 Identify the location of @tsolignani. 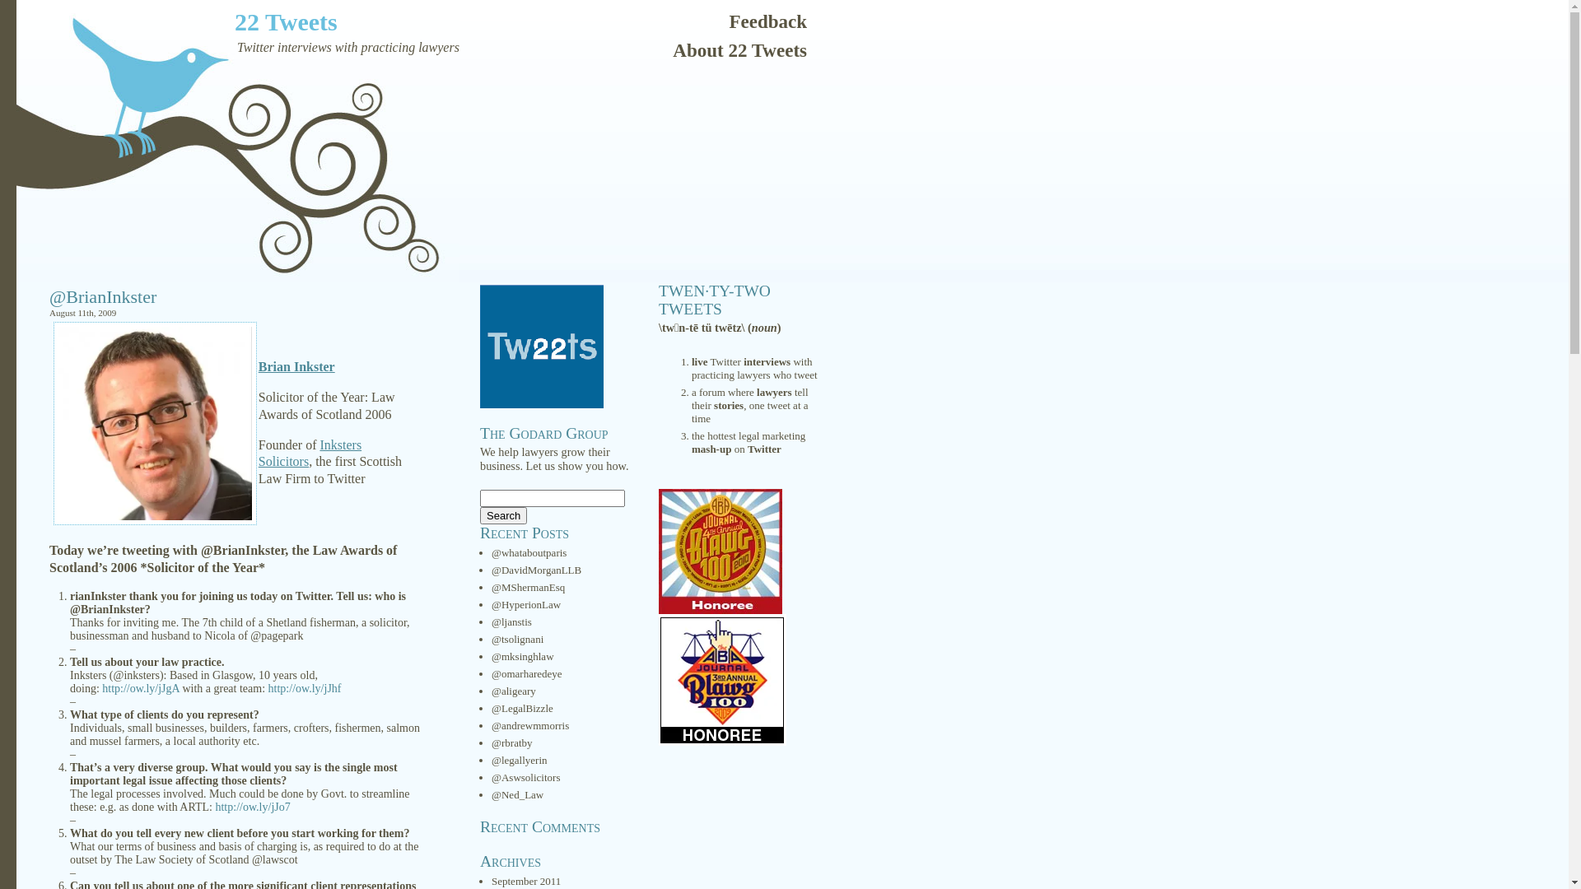
(517, 639).